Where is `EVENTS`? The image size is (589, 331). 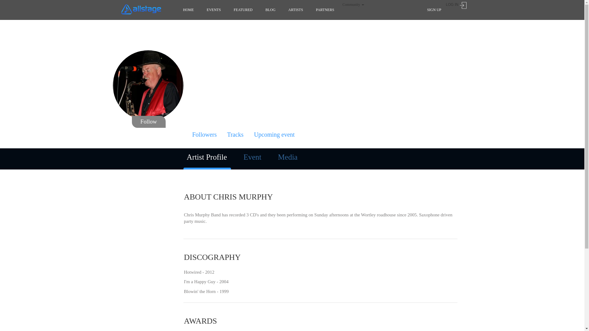
EVENTS is located at coordinates (214, 10).